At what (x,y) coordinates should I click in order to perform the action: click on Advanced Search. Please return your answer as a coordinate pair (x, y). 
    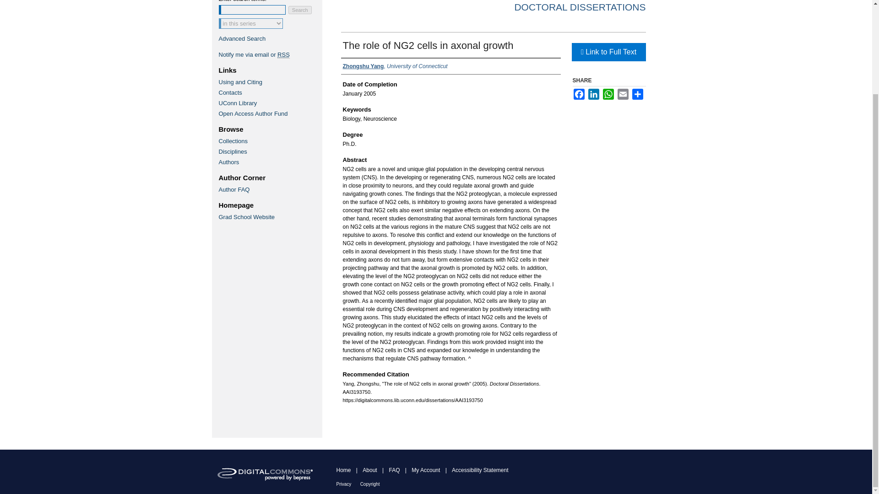
    Looking at the image, I should click on (243, 38).